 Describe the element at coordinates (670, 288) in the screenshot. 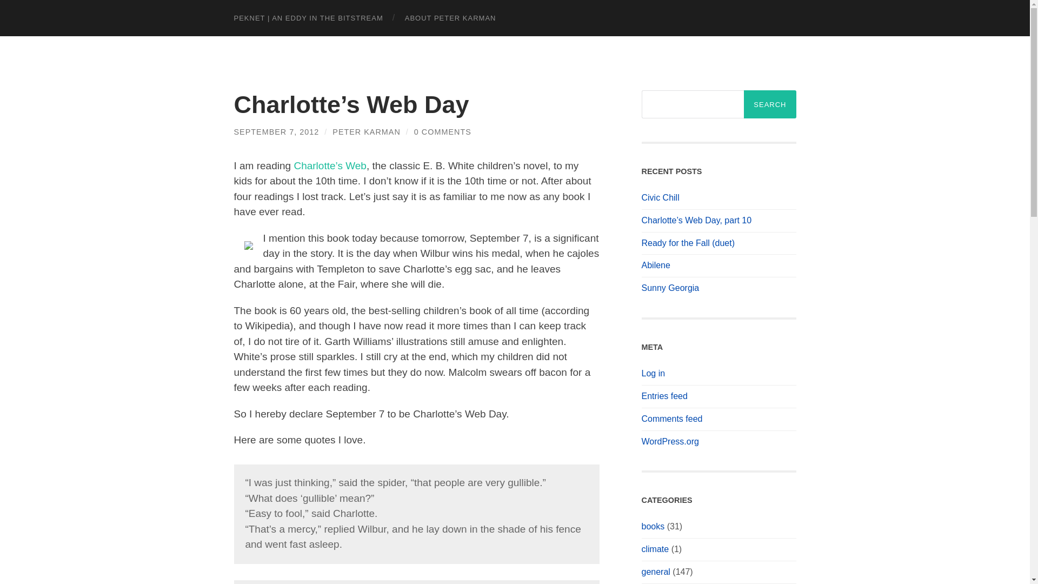

I see `Sunny Georgia` at that location.